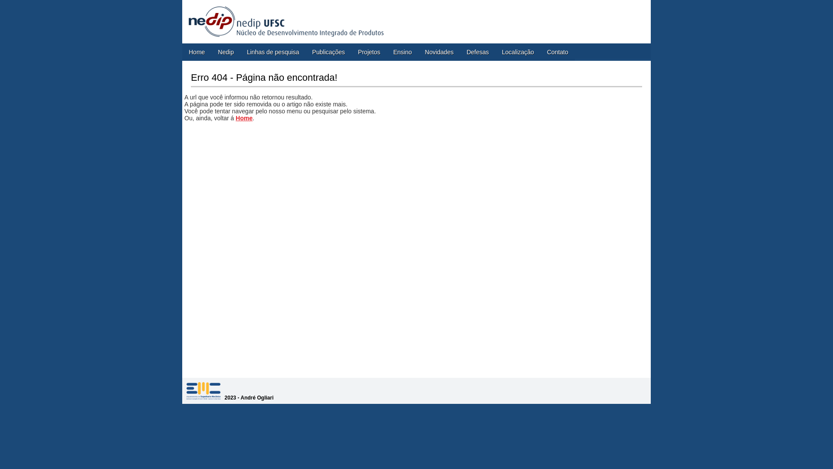  What do you see at coordinates (197, 52) in the screenshot?
I see `Home` at bounding box center [197, 52].